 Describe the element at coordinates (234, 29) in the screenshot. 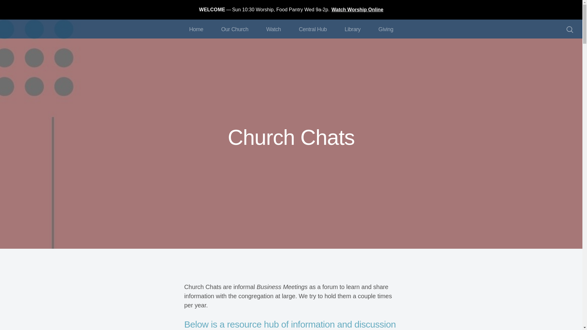

I see `Our Church` at that location.